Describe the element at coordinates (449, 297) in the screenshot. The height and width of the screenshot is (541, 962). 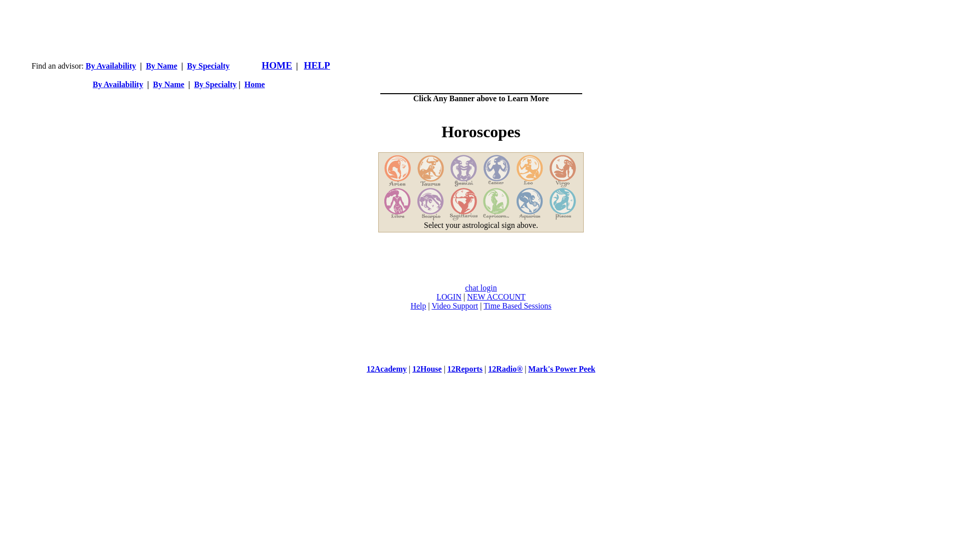
I see `LOGIN` at that location.